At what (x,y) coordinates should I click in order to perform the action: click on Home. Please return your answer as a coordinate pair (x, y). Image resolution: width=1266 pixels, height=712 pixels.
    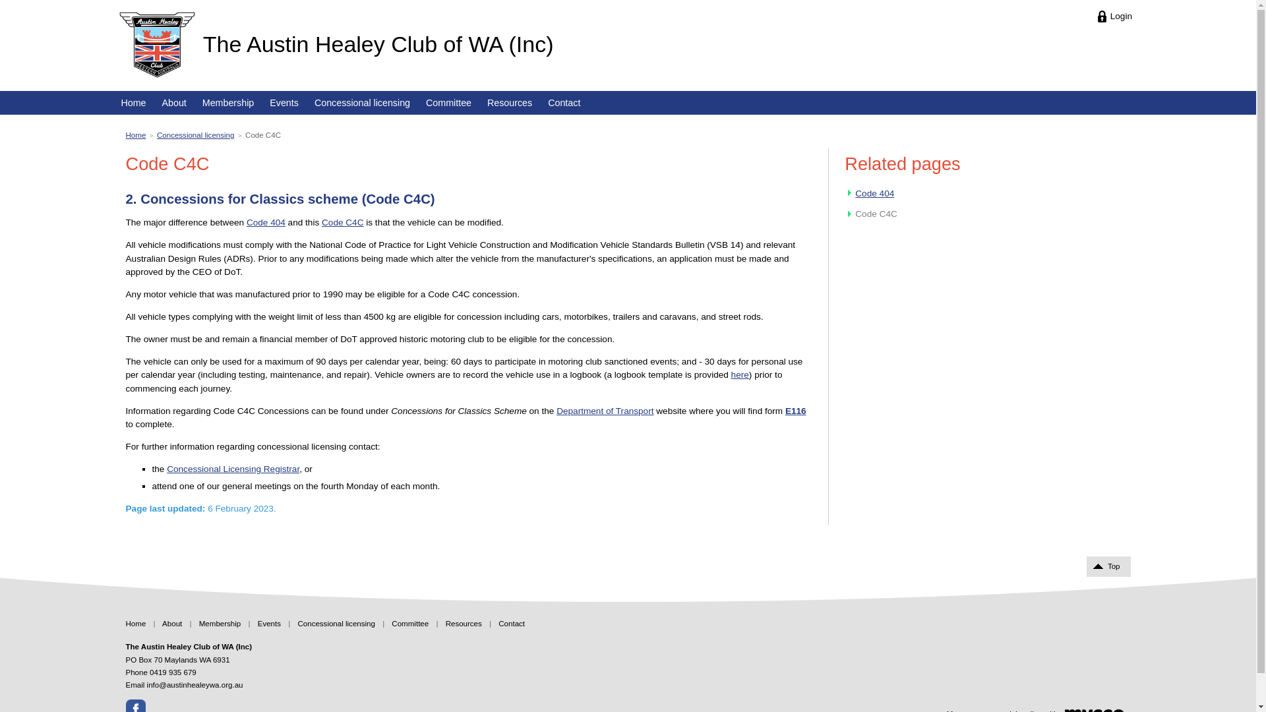
    Looking at the image, I should click on (133, 103).